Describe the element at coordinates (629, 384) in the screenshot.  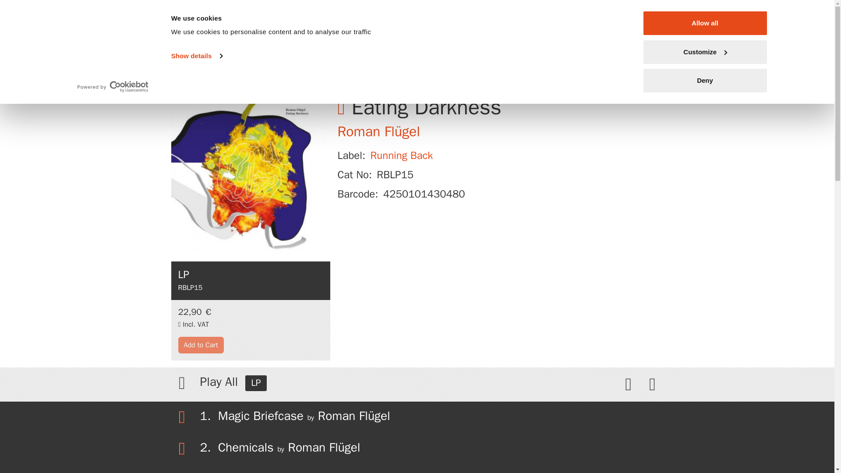
I see `Play previous song` at that location.